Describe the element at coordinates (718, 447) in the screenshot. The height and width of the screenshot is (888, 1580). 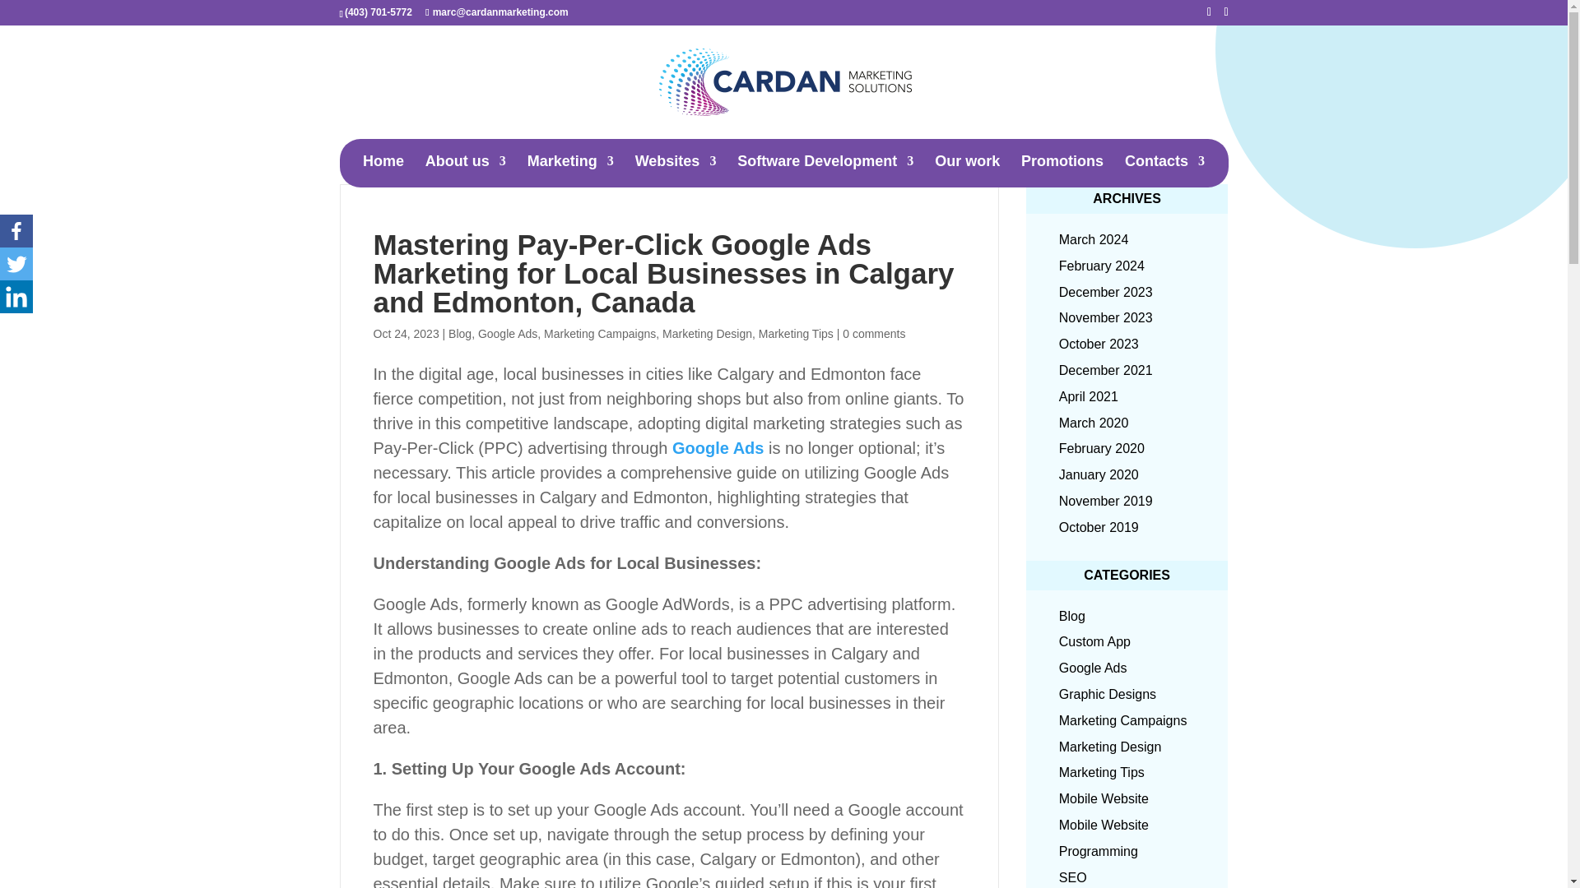
I see `Google Ads` at that location.